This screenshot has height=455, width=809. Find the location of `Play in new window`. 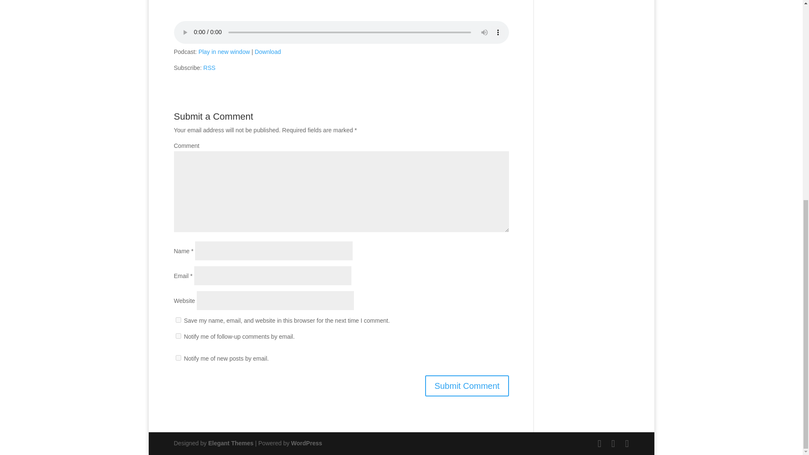

Play in new window is located at coordinates (224, 51).